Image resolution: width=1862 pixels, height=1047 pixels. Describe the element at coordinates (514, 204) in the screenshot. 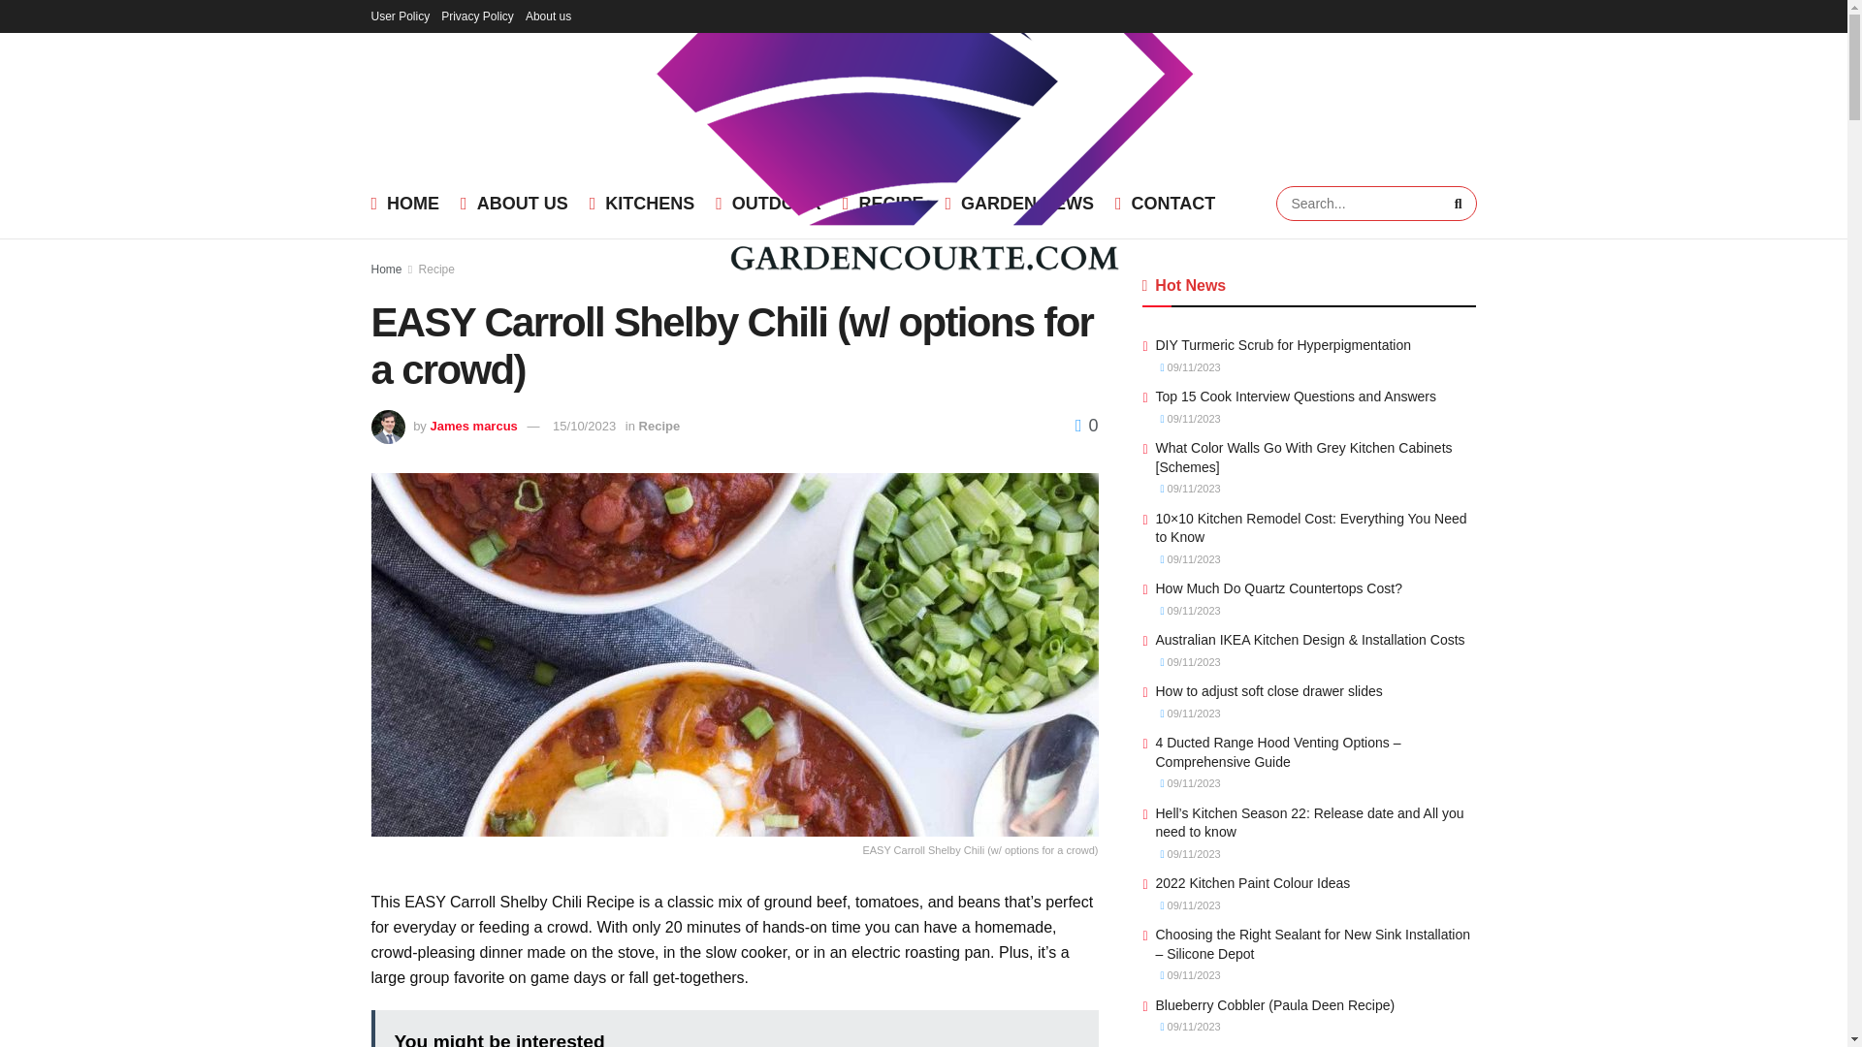

I see `ABOUT US` at that location.